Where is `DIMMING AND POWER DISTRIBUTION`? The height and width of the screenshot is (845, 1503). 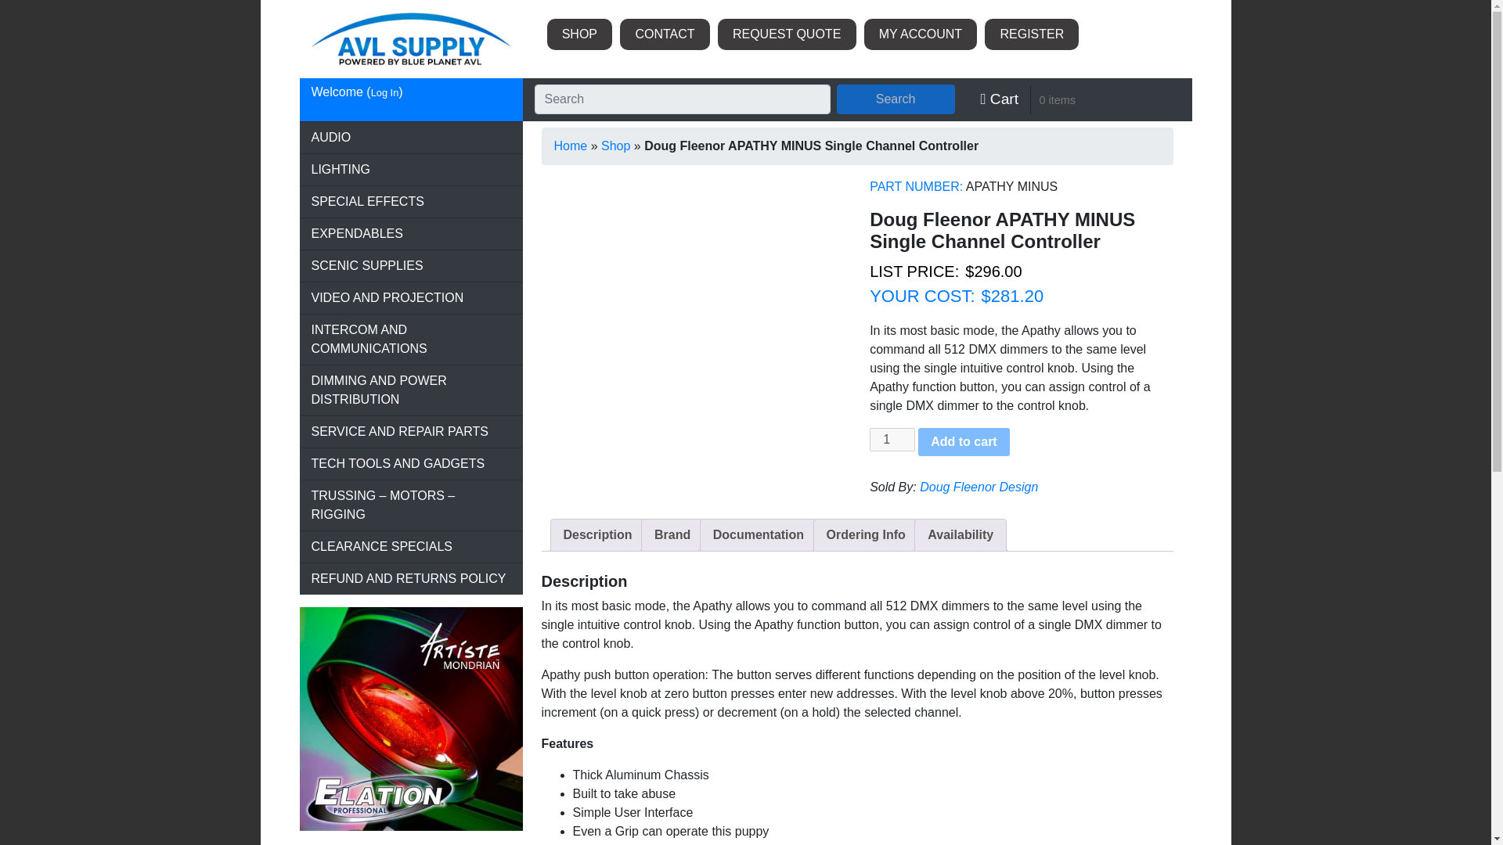 DIMMING AND POWER DISTRIBUTION is located at coordinates (410, 390).